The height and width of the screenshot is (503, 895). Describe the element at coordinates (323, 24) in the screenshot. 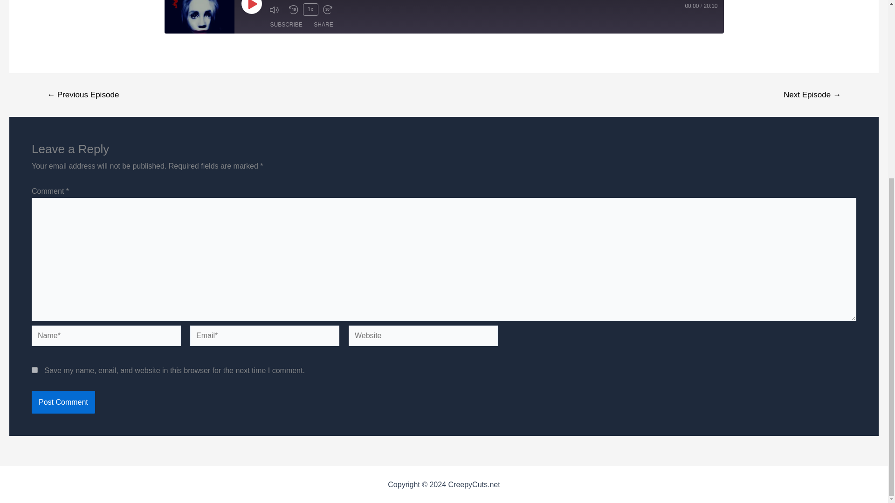

I see `SHARE` at that location.